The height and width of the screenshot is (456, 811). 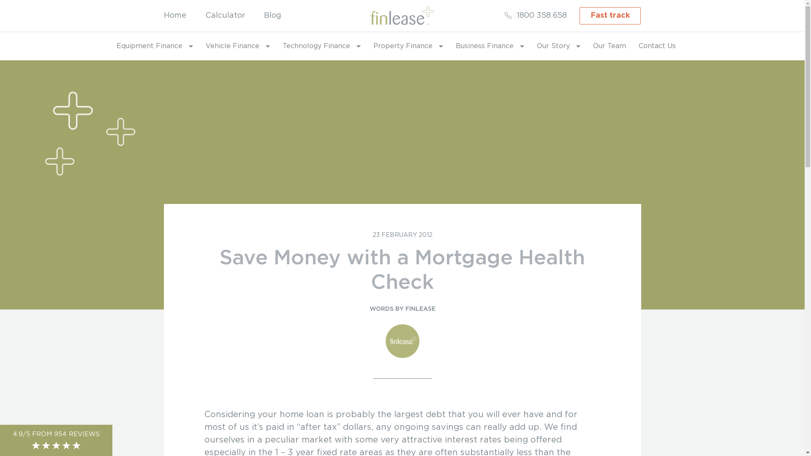 I want to click on Fast track, so click(x=610, y=16).